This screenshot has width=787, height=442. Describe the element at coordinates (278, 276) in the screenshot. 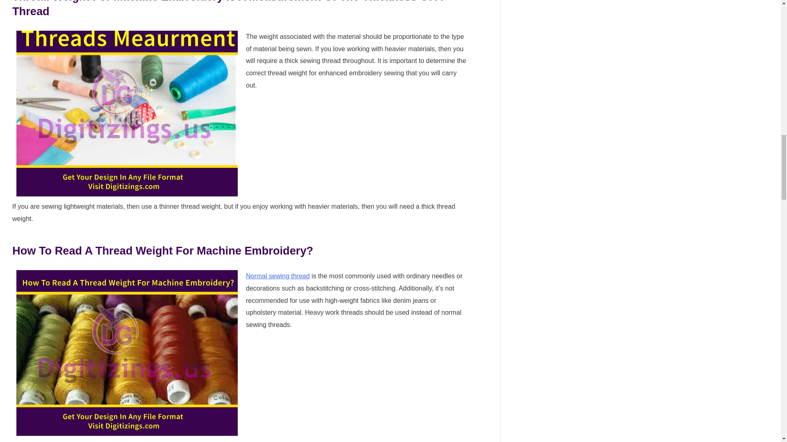

I see `Normal sewing thread` at that location.